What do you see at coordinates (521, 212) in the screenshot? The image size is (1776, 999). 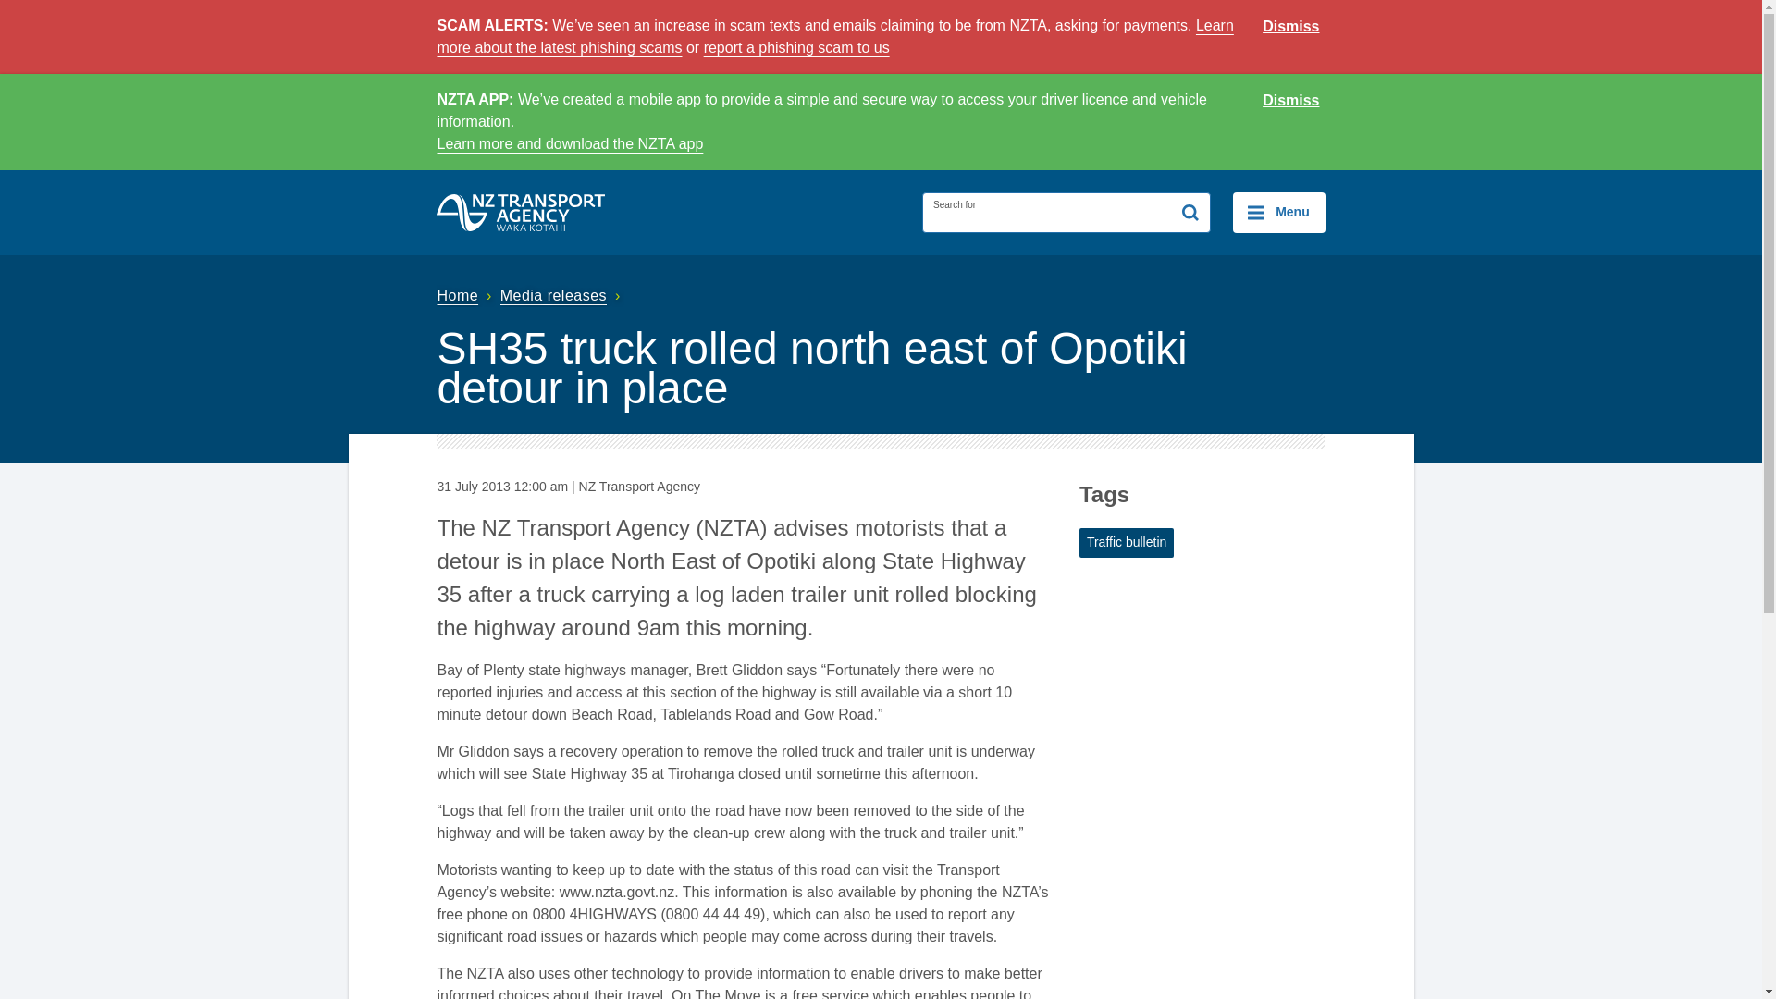 I see `NZ Transport Agency Waka Kotahi` at bounding box center [521, 212].